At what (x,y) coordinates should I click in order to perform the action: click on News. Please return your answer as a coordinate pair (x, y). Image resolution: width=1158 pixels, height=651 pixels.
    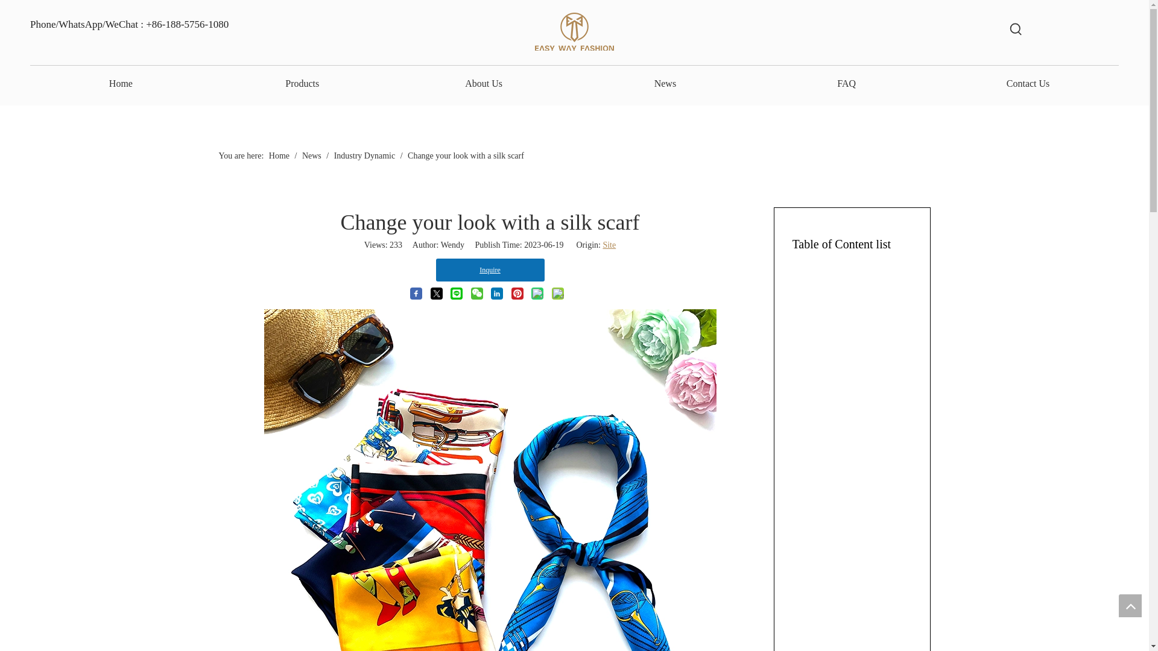
    Looking at the image, I should click on (312, 156).